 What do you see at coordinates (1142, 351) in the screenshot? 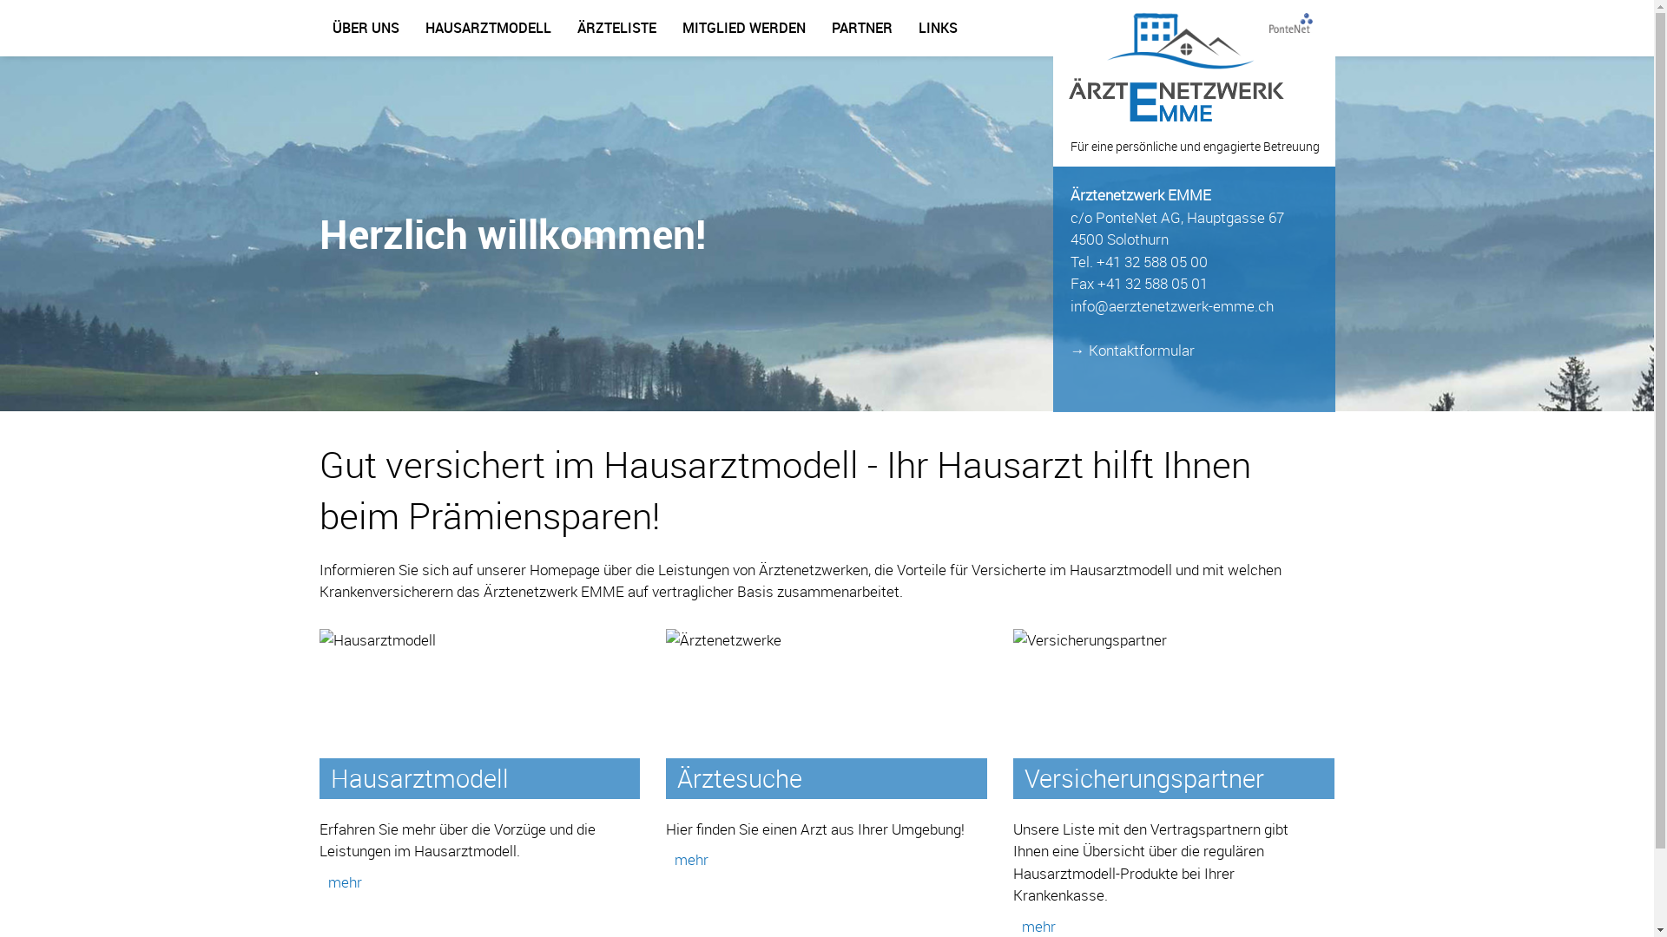
I see `Kontaktformular` at bounding box center [1142, 351].